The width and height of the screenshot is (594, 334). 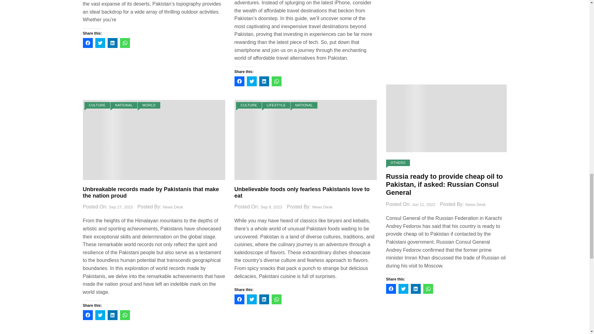 I want to click on Click to share on Facebook, so click(x=88, y=43).